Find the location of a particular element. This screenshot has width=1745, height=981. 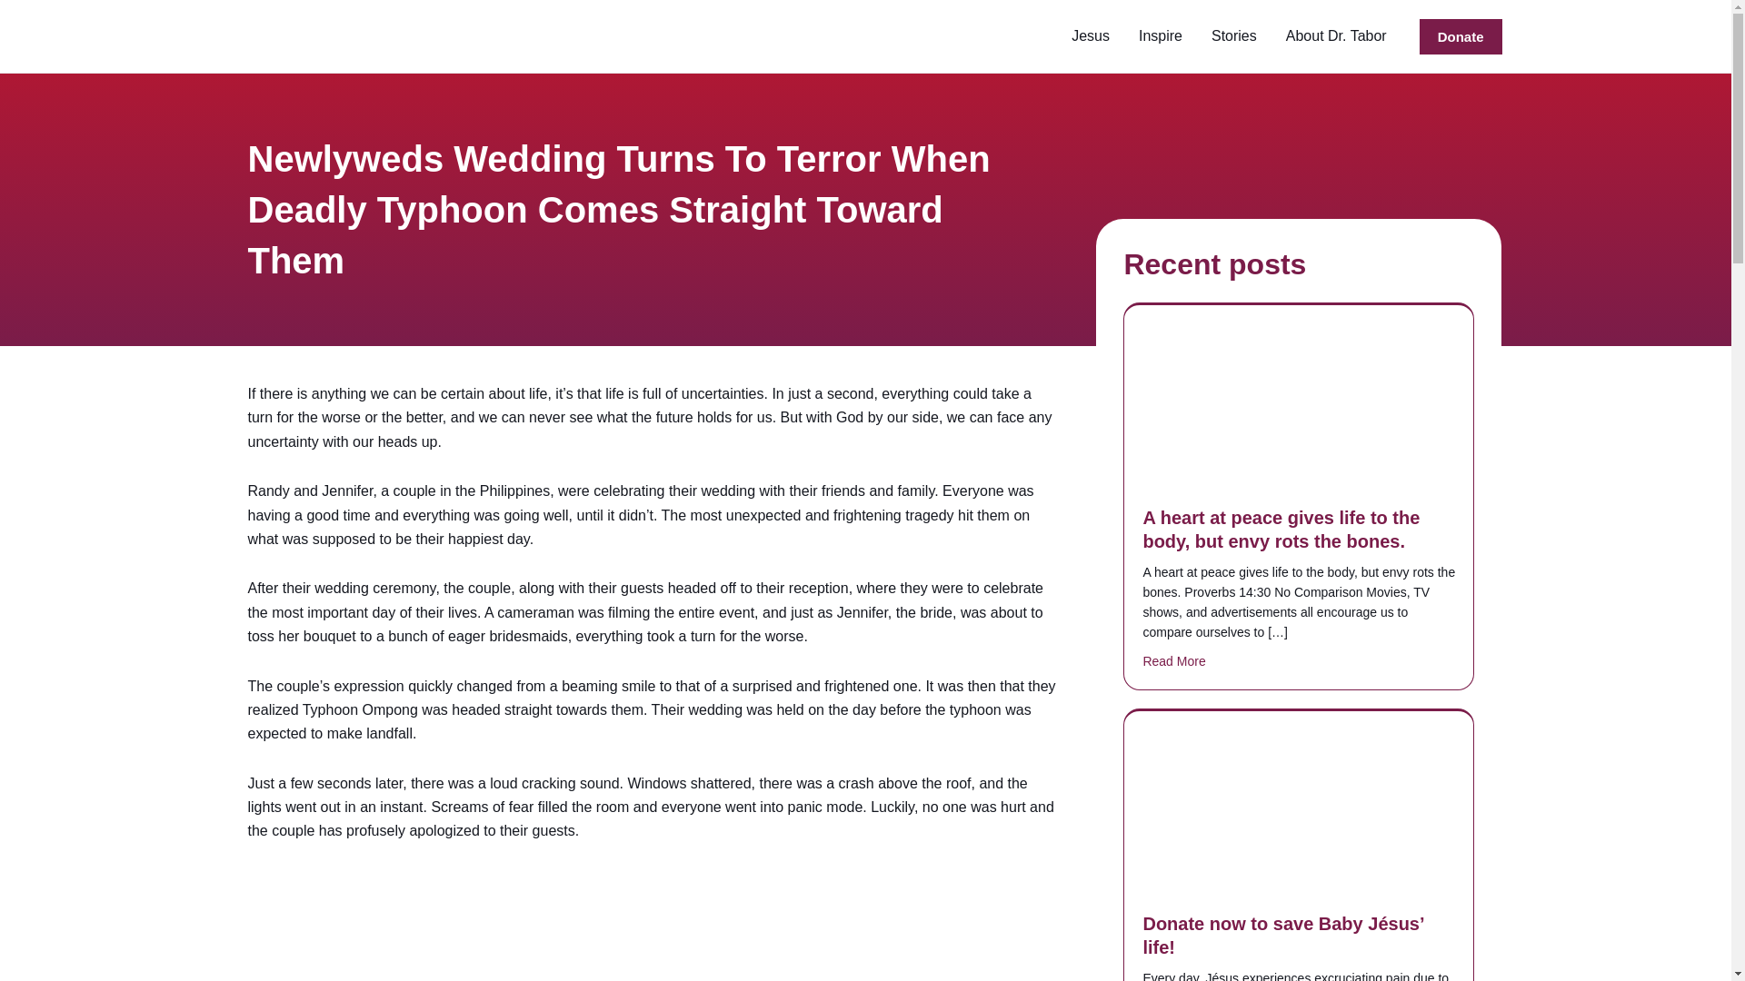

About Dr. Tabor is located at coordinates (1336, 36).